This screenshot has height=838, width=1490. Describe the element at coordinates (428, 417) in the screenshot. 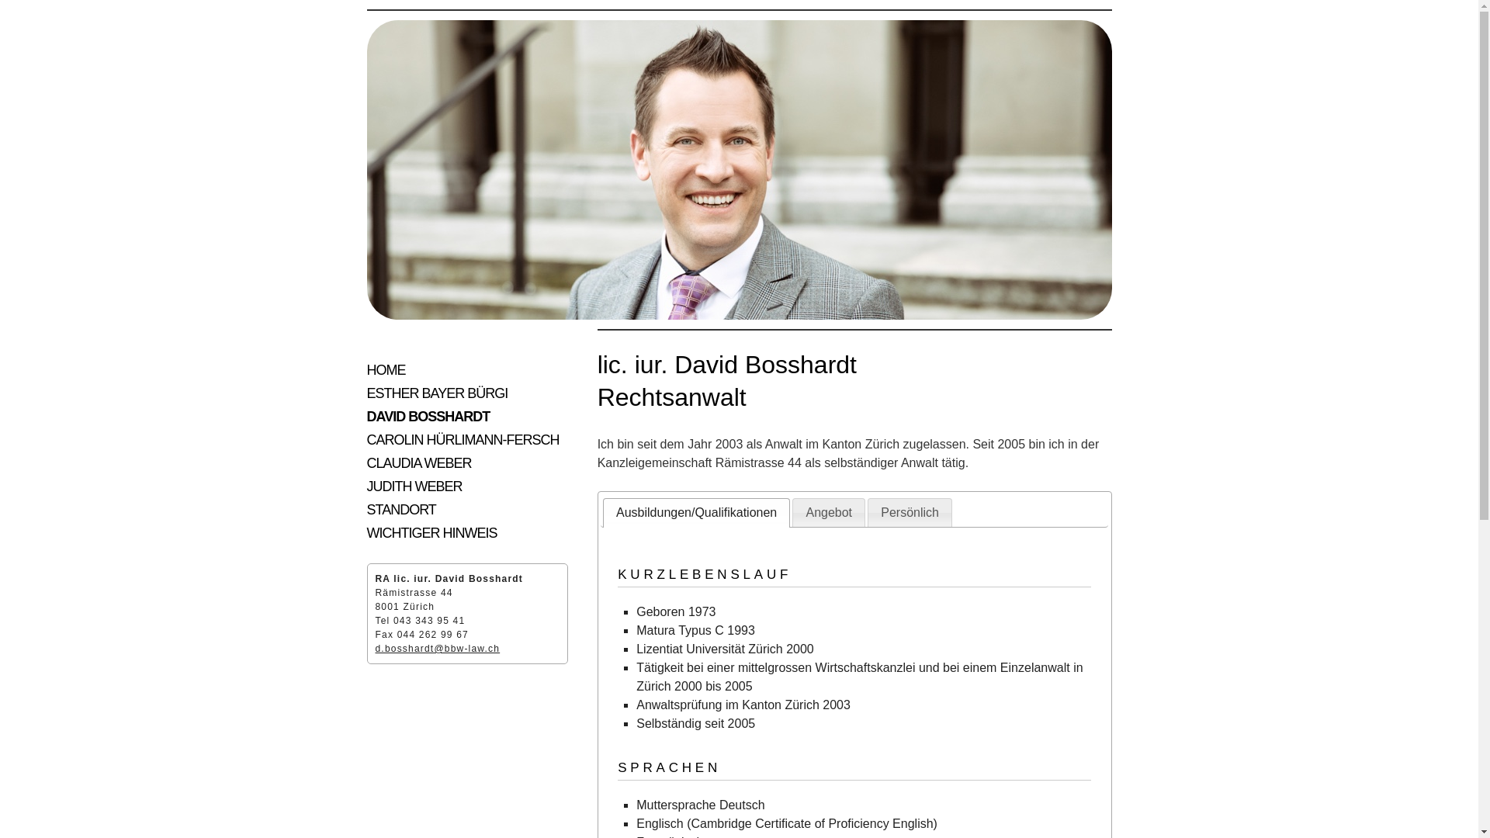

I see `DAVID BOSSHARDT` at that location.